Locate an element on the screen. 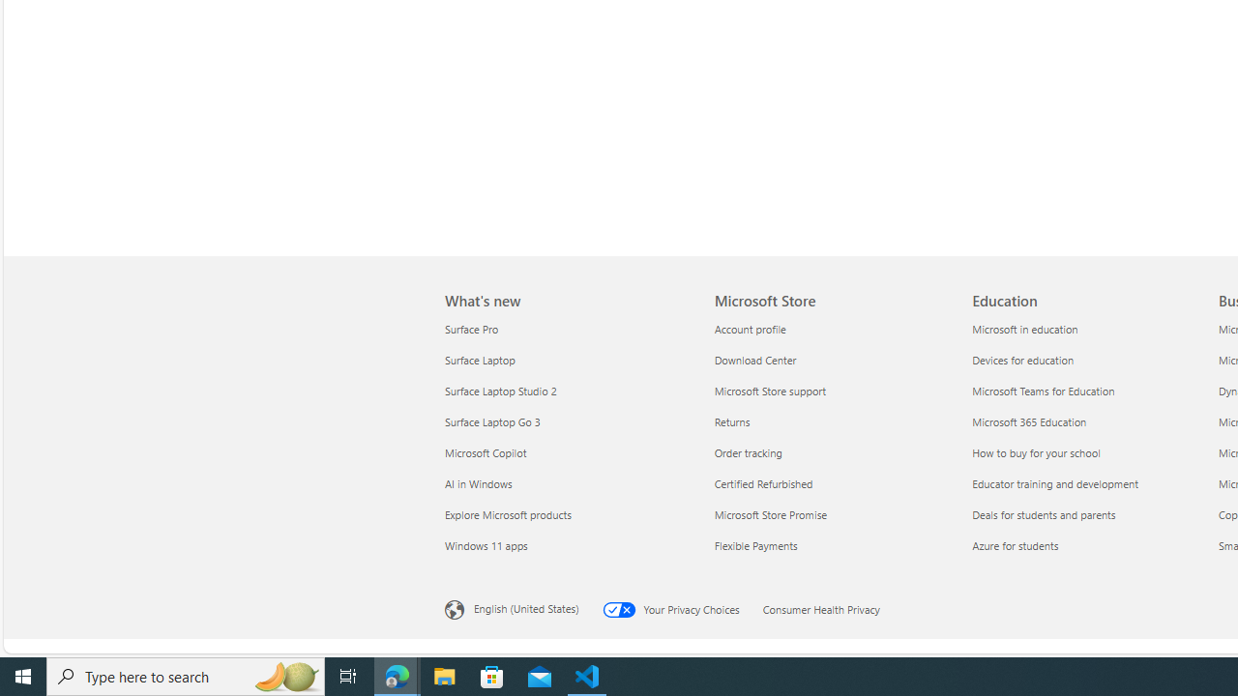 The width and height of the screenshot is (1238, 696). Certified Refurbished Microsoft Store is located at coordinates (763, 483).